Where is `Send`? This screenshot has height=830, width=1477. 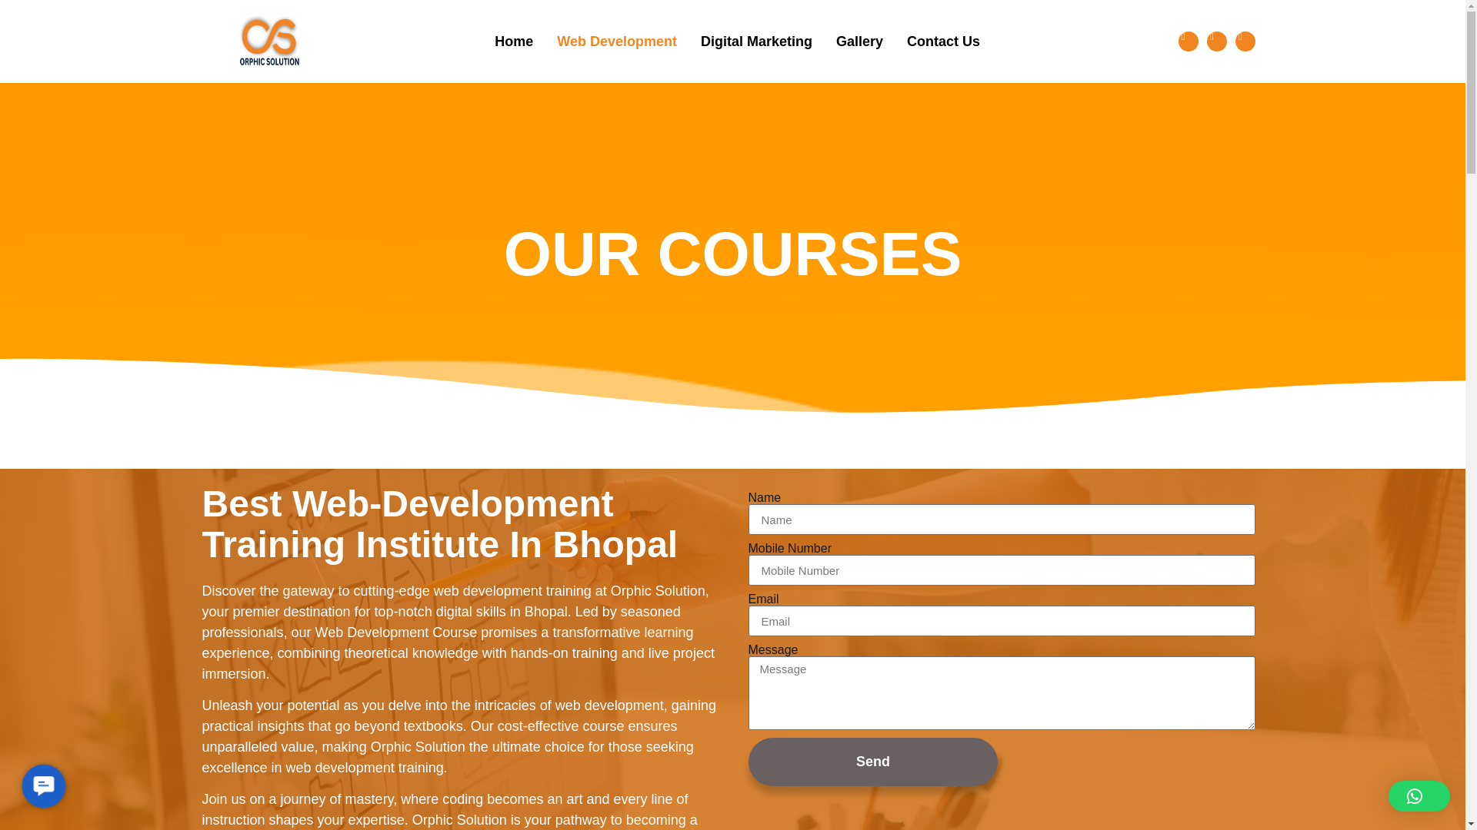
Send is located at coordinates (872, 762).